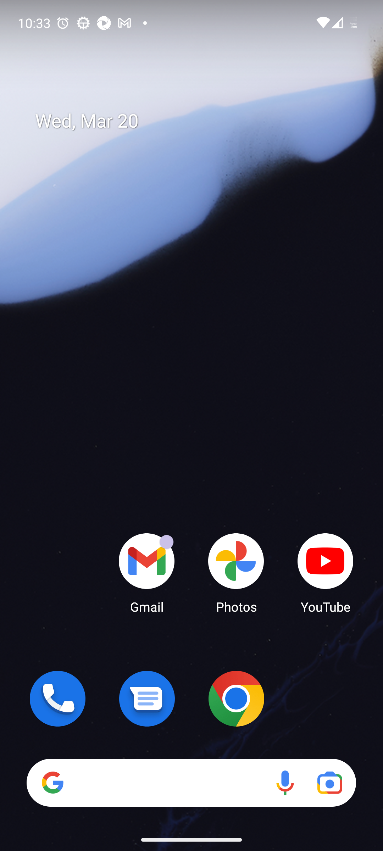 The height and width of the screenshot is (851, 383). Describe the element at coordinates (330, 782) in the screenshot. I see `Google Lens` at that location.